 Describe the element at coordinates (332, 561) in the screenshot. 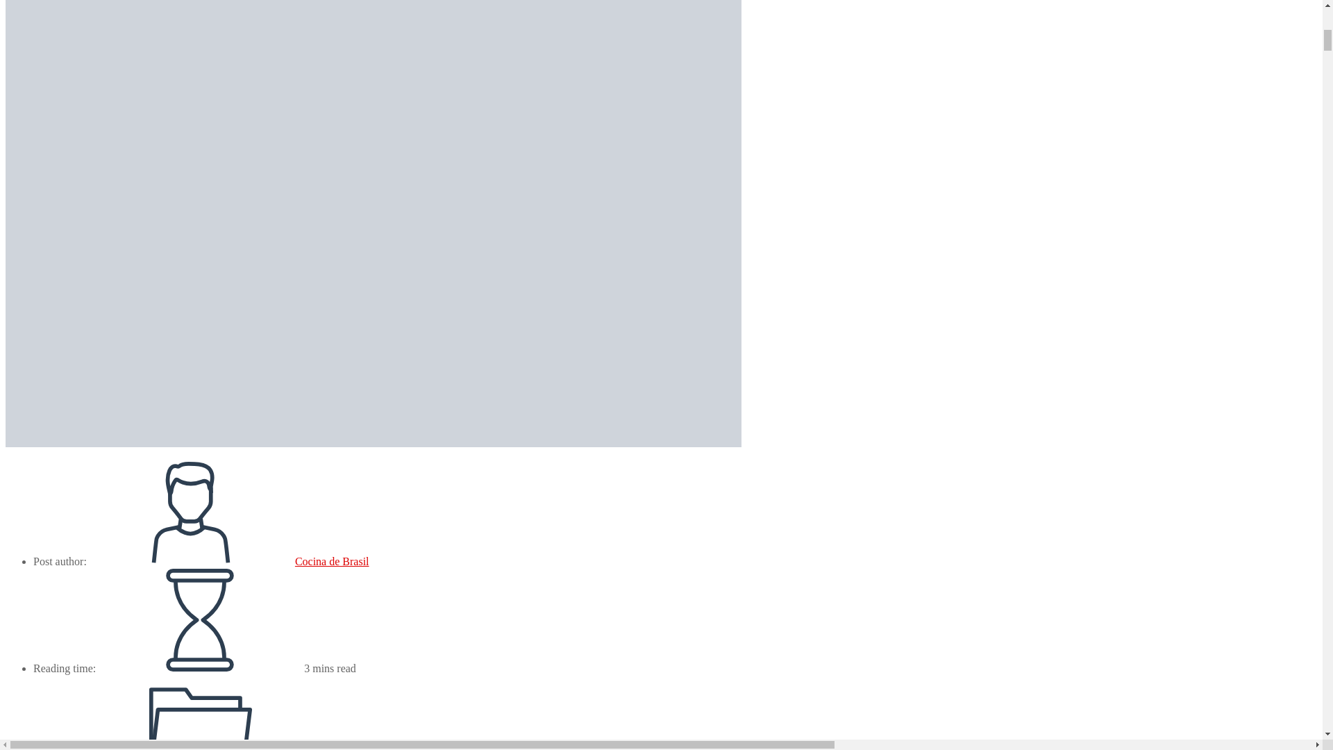

I see `Cocina de Brasil` at that location.